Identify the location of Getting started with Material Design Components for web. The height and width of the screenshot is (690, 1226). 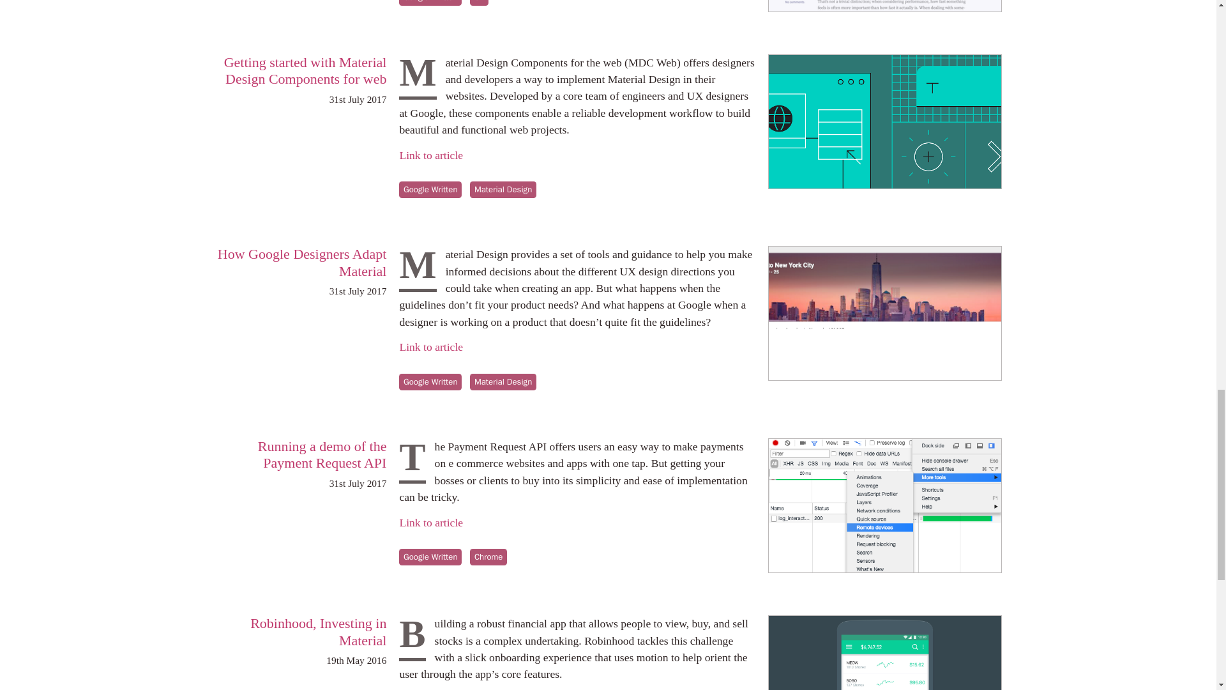
(305, 70).